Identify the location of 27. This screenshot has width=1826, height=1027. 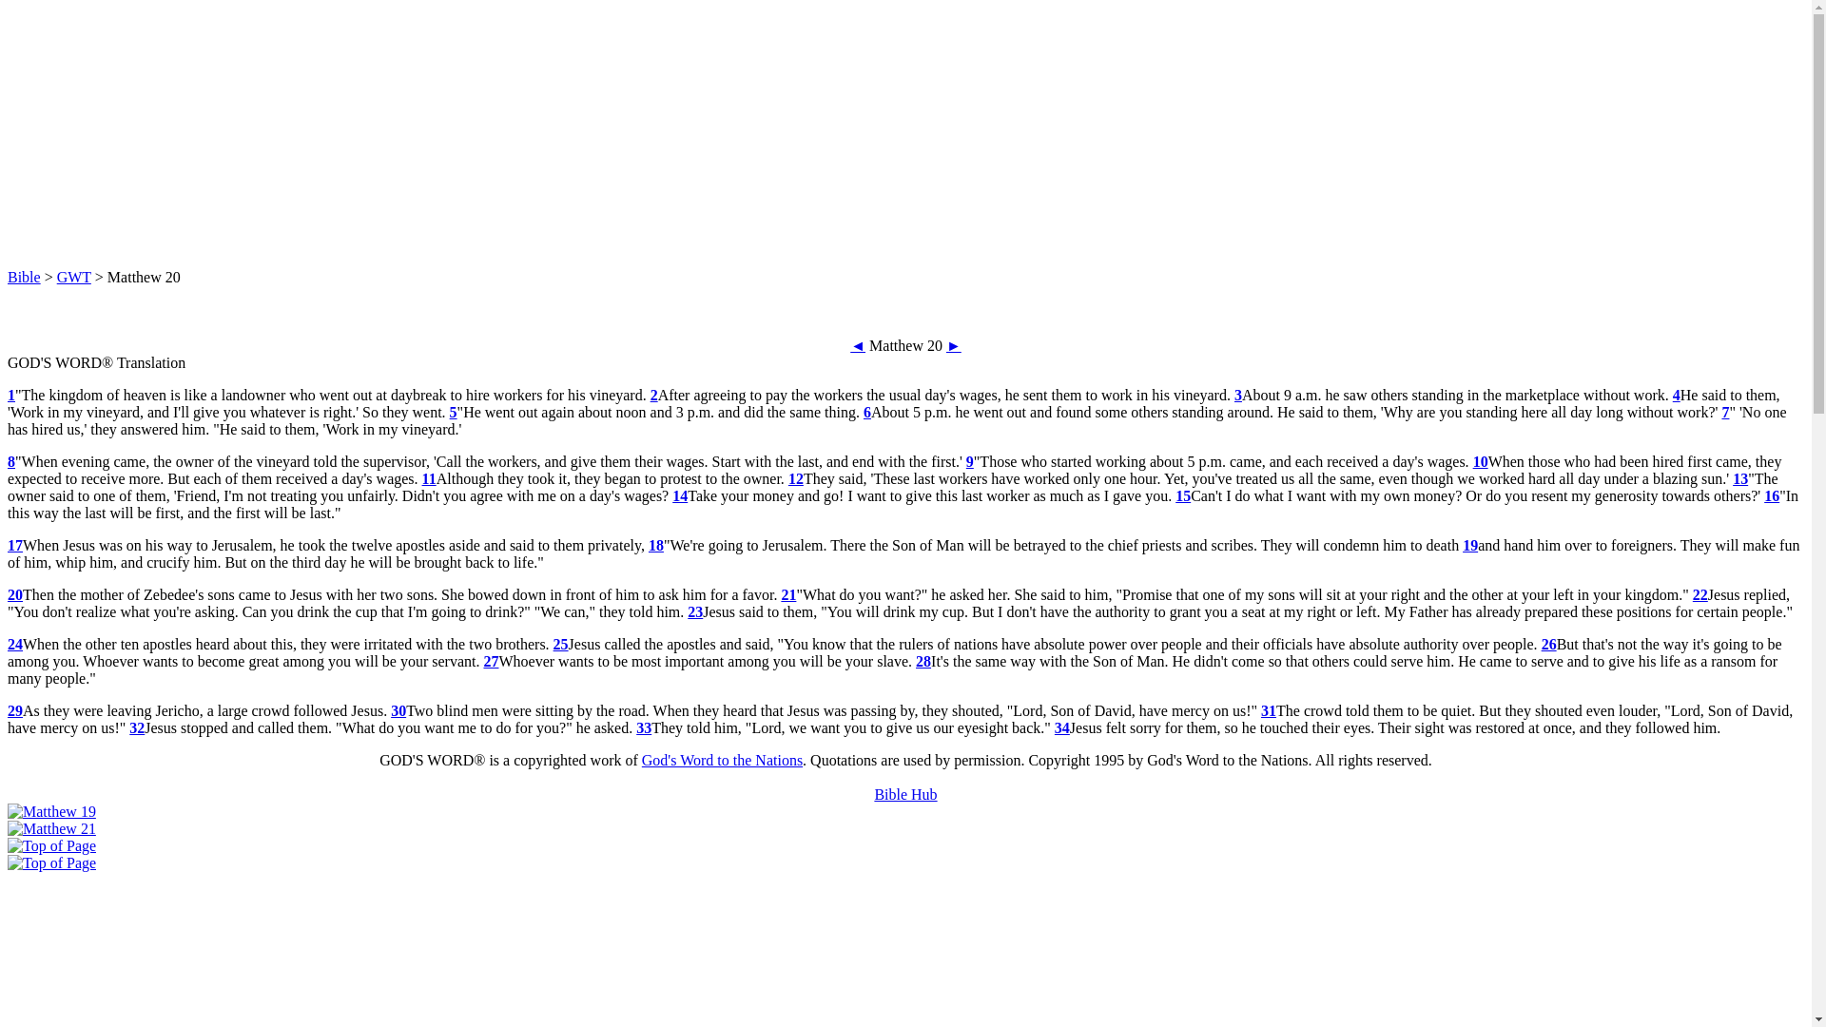
(491, 661).